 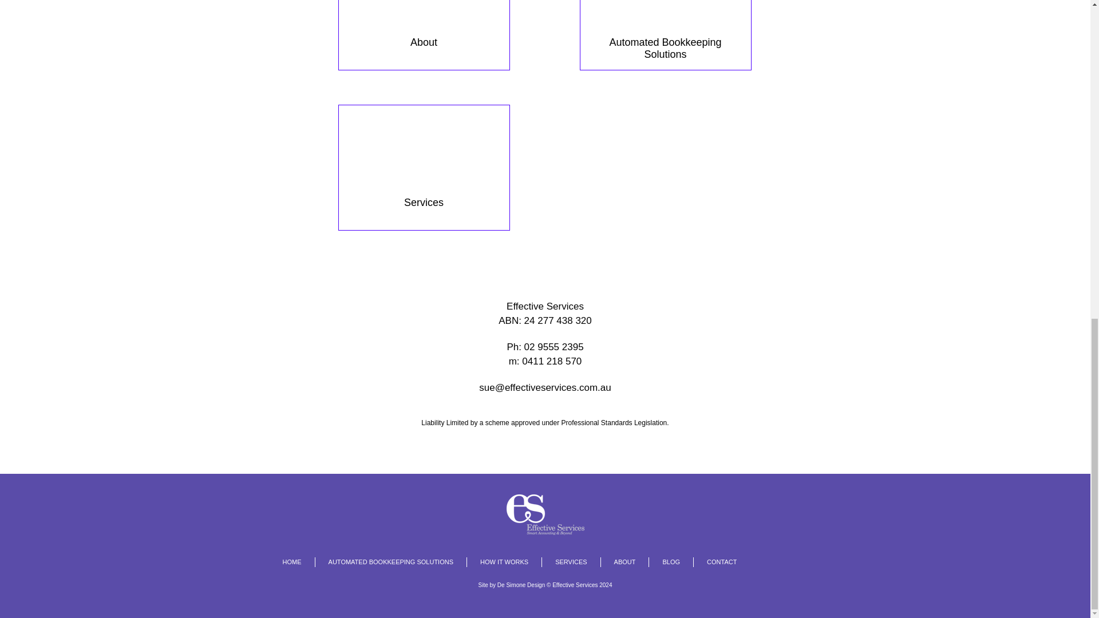 I want to click on SERVICES, so click(x=766, y=561).